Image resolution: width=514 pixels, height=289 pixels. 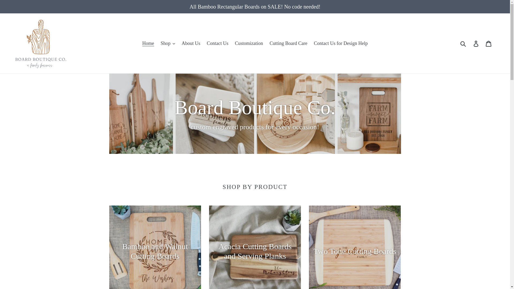 I want to click on Contact Us, so click(x=218, y=43).